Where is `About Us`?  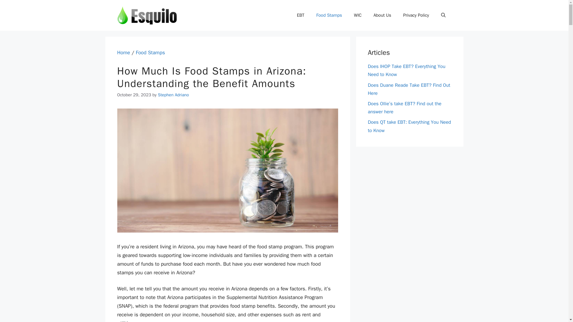
About Us is located at coordinates (382, 15).